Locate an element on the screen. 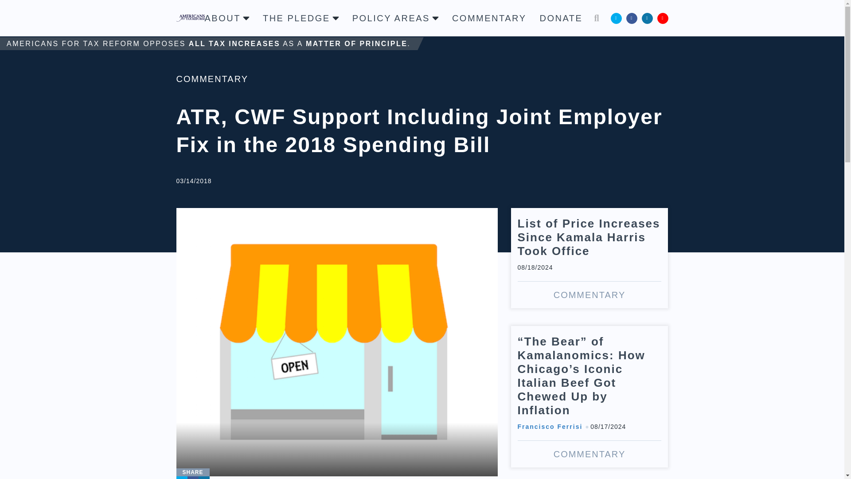  COMMENTARY is located at coordinates (212, 79).